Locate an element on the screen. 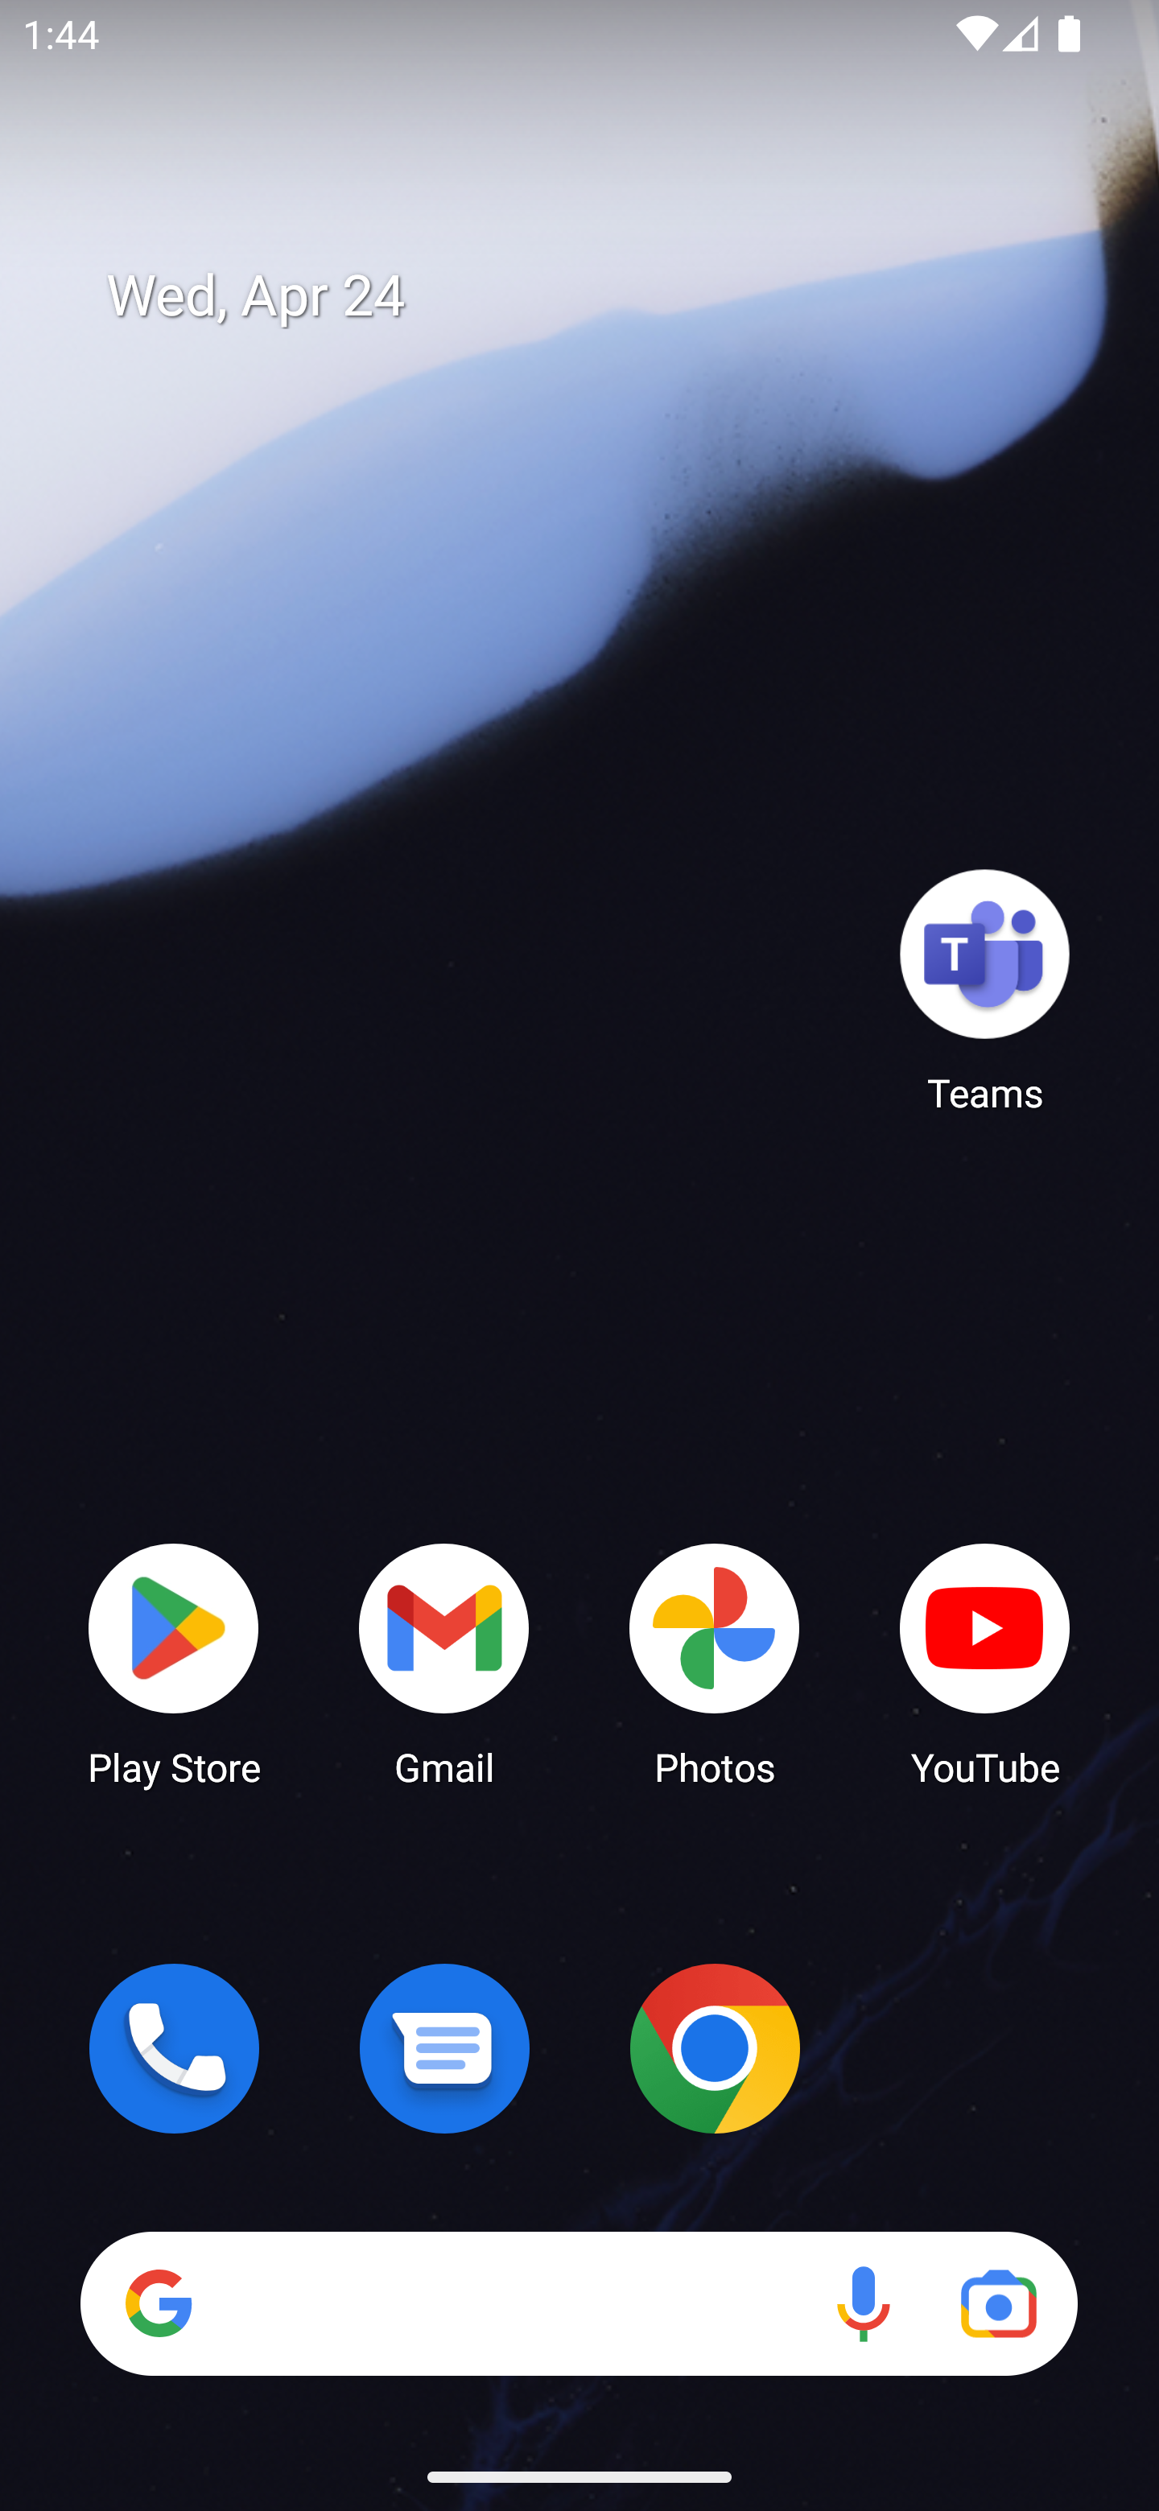 The height and width of the screenshot is (2511, 1159). Wed, Apr 24 is located at coordinates (602, 296).